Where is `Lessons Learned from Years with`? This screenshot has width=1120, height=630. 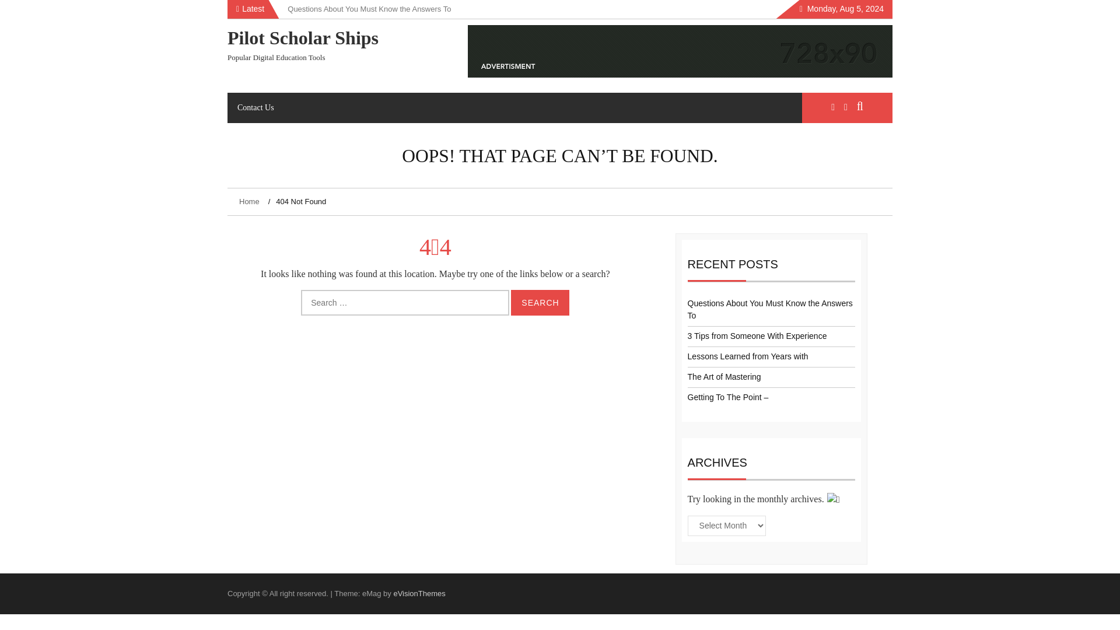
Lessons Learned from Years with is located at coordinates (748, 356).